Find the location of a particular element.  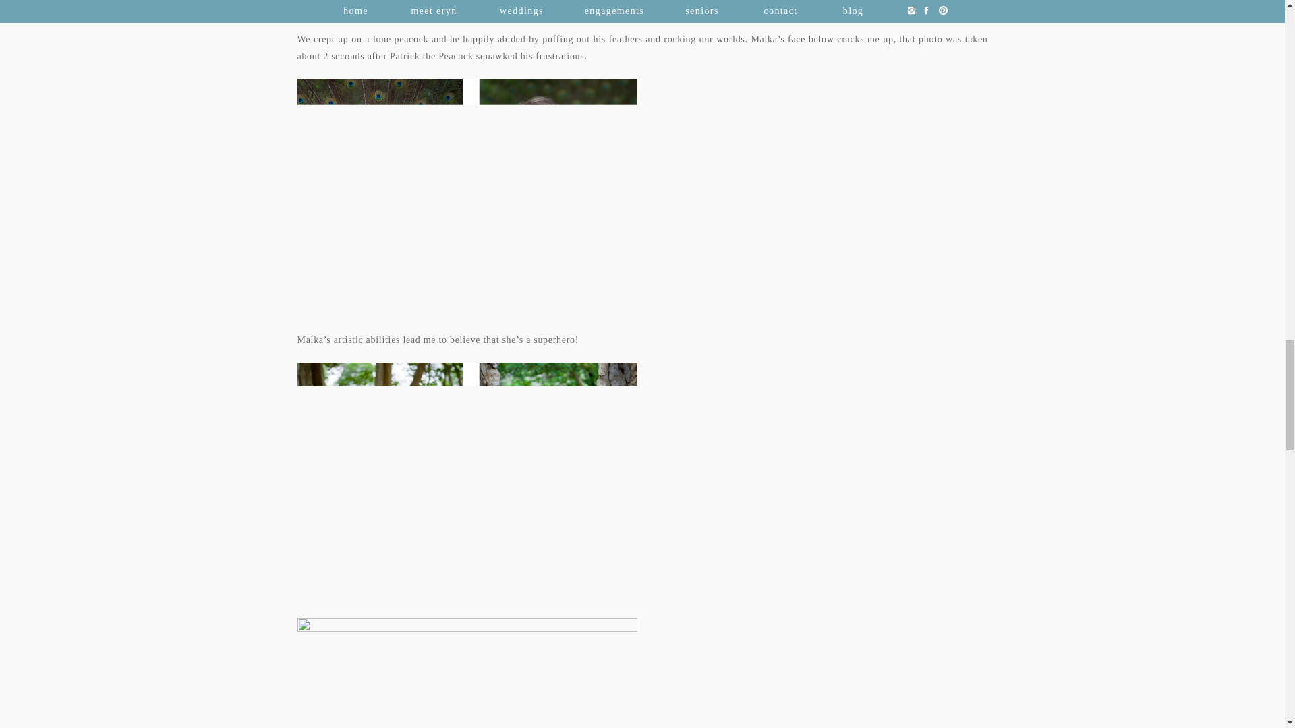

7 is located at coordinates (467, 473).